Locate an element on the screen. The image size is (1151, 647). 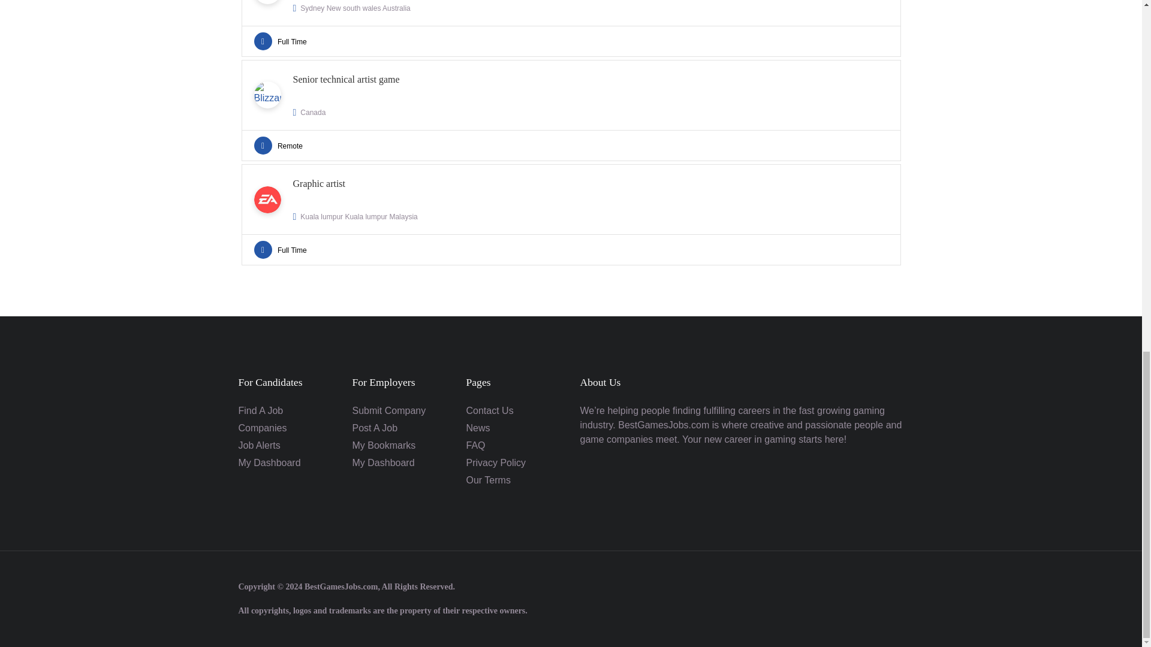
Job Alerts is located at coordinates (570, 110).